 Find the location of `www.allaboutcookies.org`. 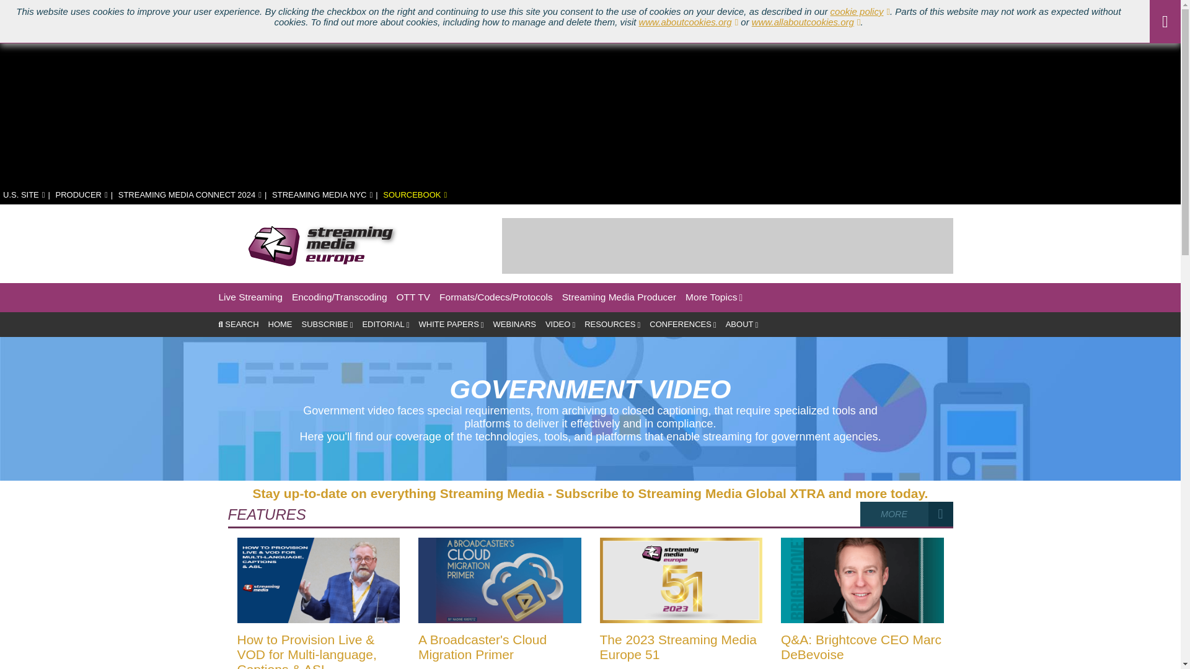

www.allaboutcookies.org is located at coordinates (806, 22).